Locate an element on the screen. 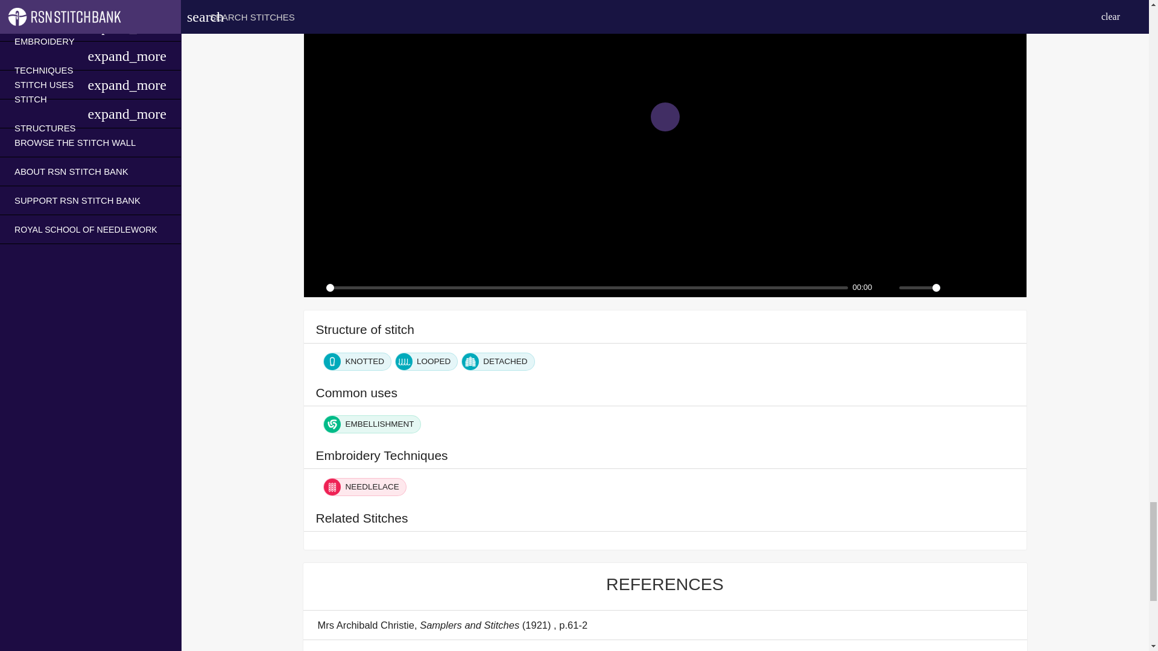 This screenshot has width=1158, height=651. KNOTTED is located at coordinates (357, 361).